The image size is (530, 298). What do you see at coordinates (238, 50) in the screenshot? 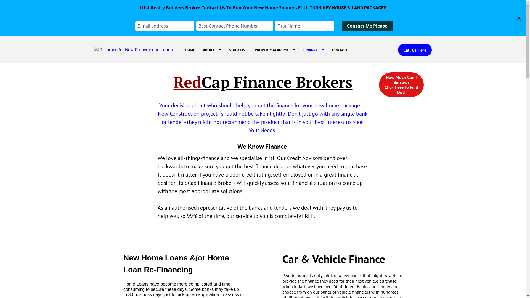
I see `STOCKLIST` at bounding box center [238, 50].